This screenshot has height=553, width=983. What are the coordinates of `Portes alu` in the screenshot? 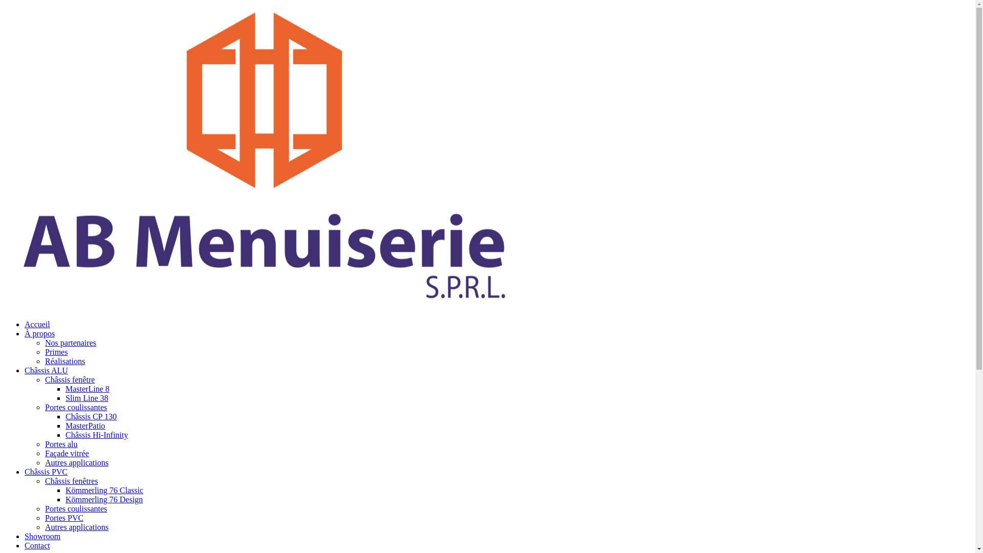 It's located at (61, 444).